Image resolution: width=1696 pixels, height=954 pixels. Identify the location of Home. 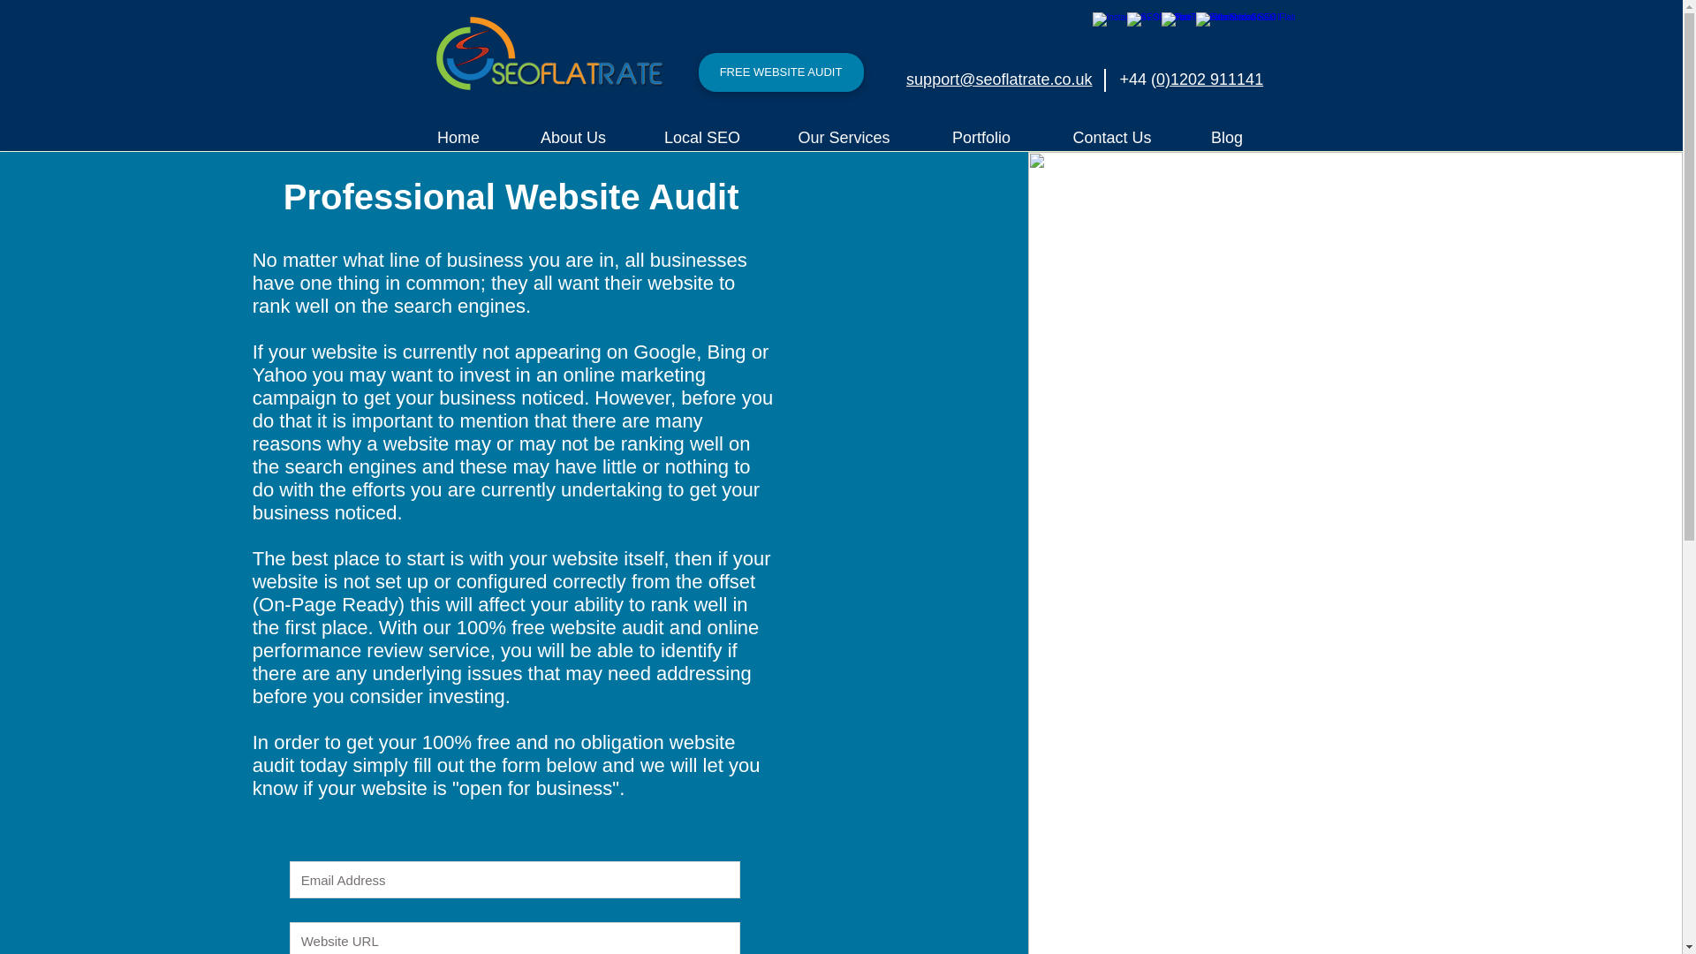
(458, 137).